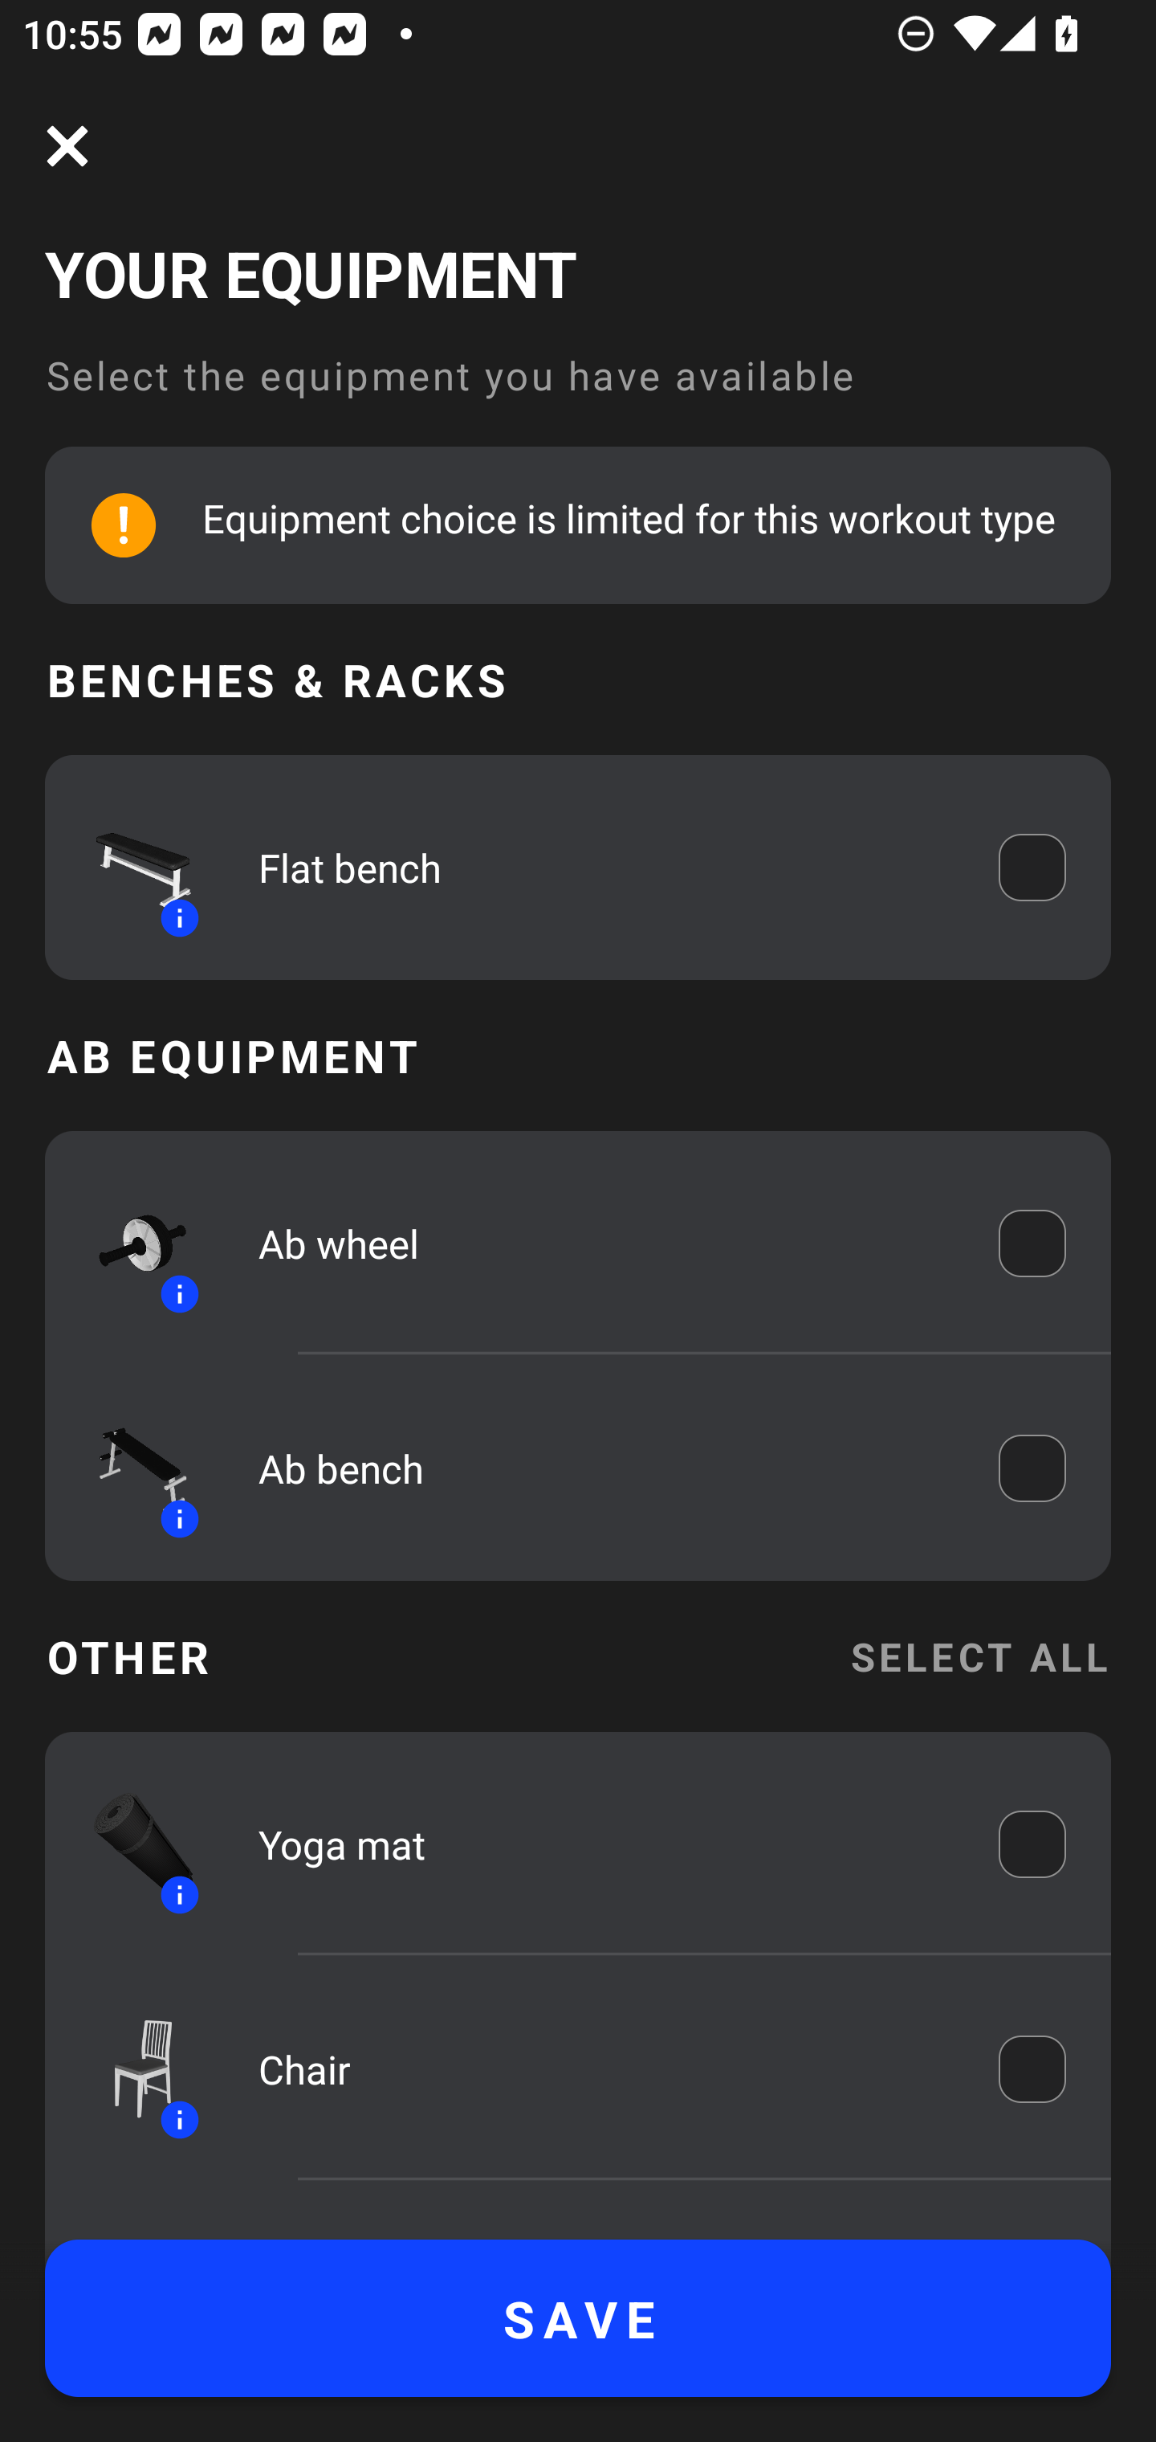 The height and width of the screenshot is (2442, 1156). I want to click on Equipment icon Information icon, so click(129, 2069).